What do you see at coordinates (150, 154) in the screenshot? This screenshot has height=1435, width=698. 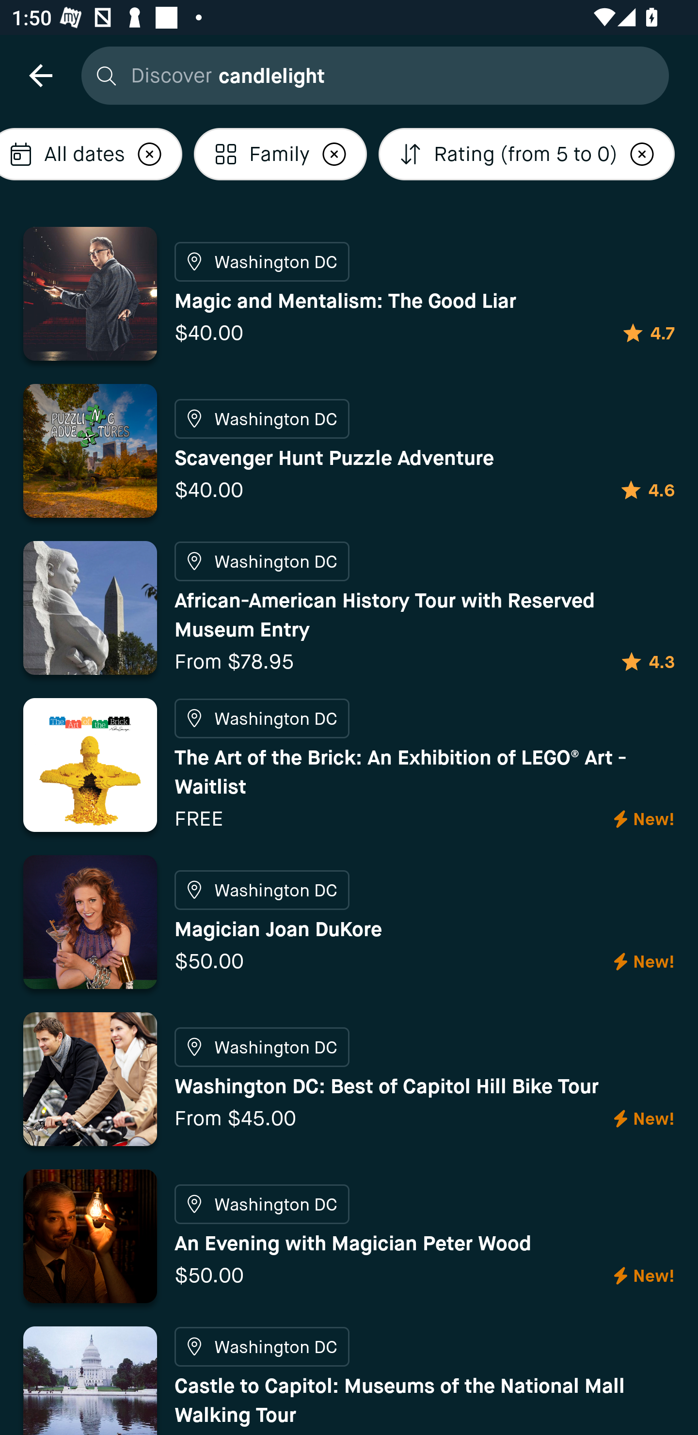 I see `Localized description` at bounding box center [150, 154].